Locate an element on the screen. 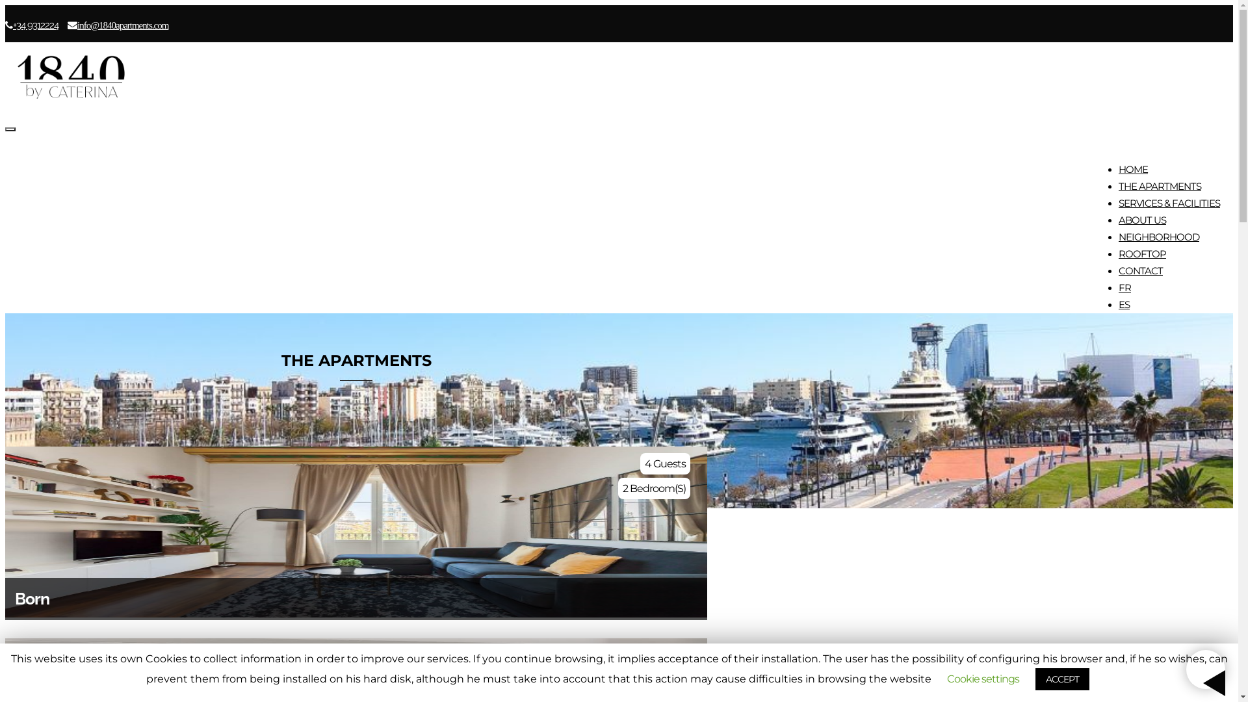 The image size is (1248, 702). SERVICES & FACILITIES is located at coordinates (1169, 203).